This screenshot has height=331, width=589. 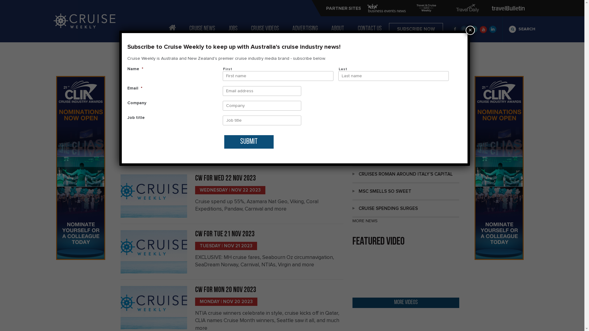 What do you see at coordinates (172, 28) in the screenshot?
I see `HOME` at bounding box center [172, 28].